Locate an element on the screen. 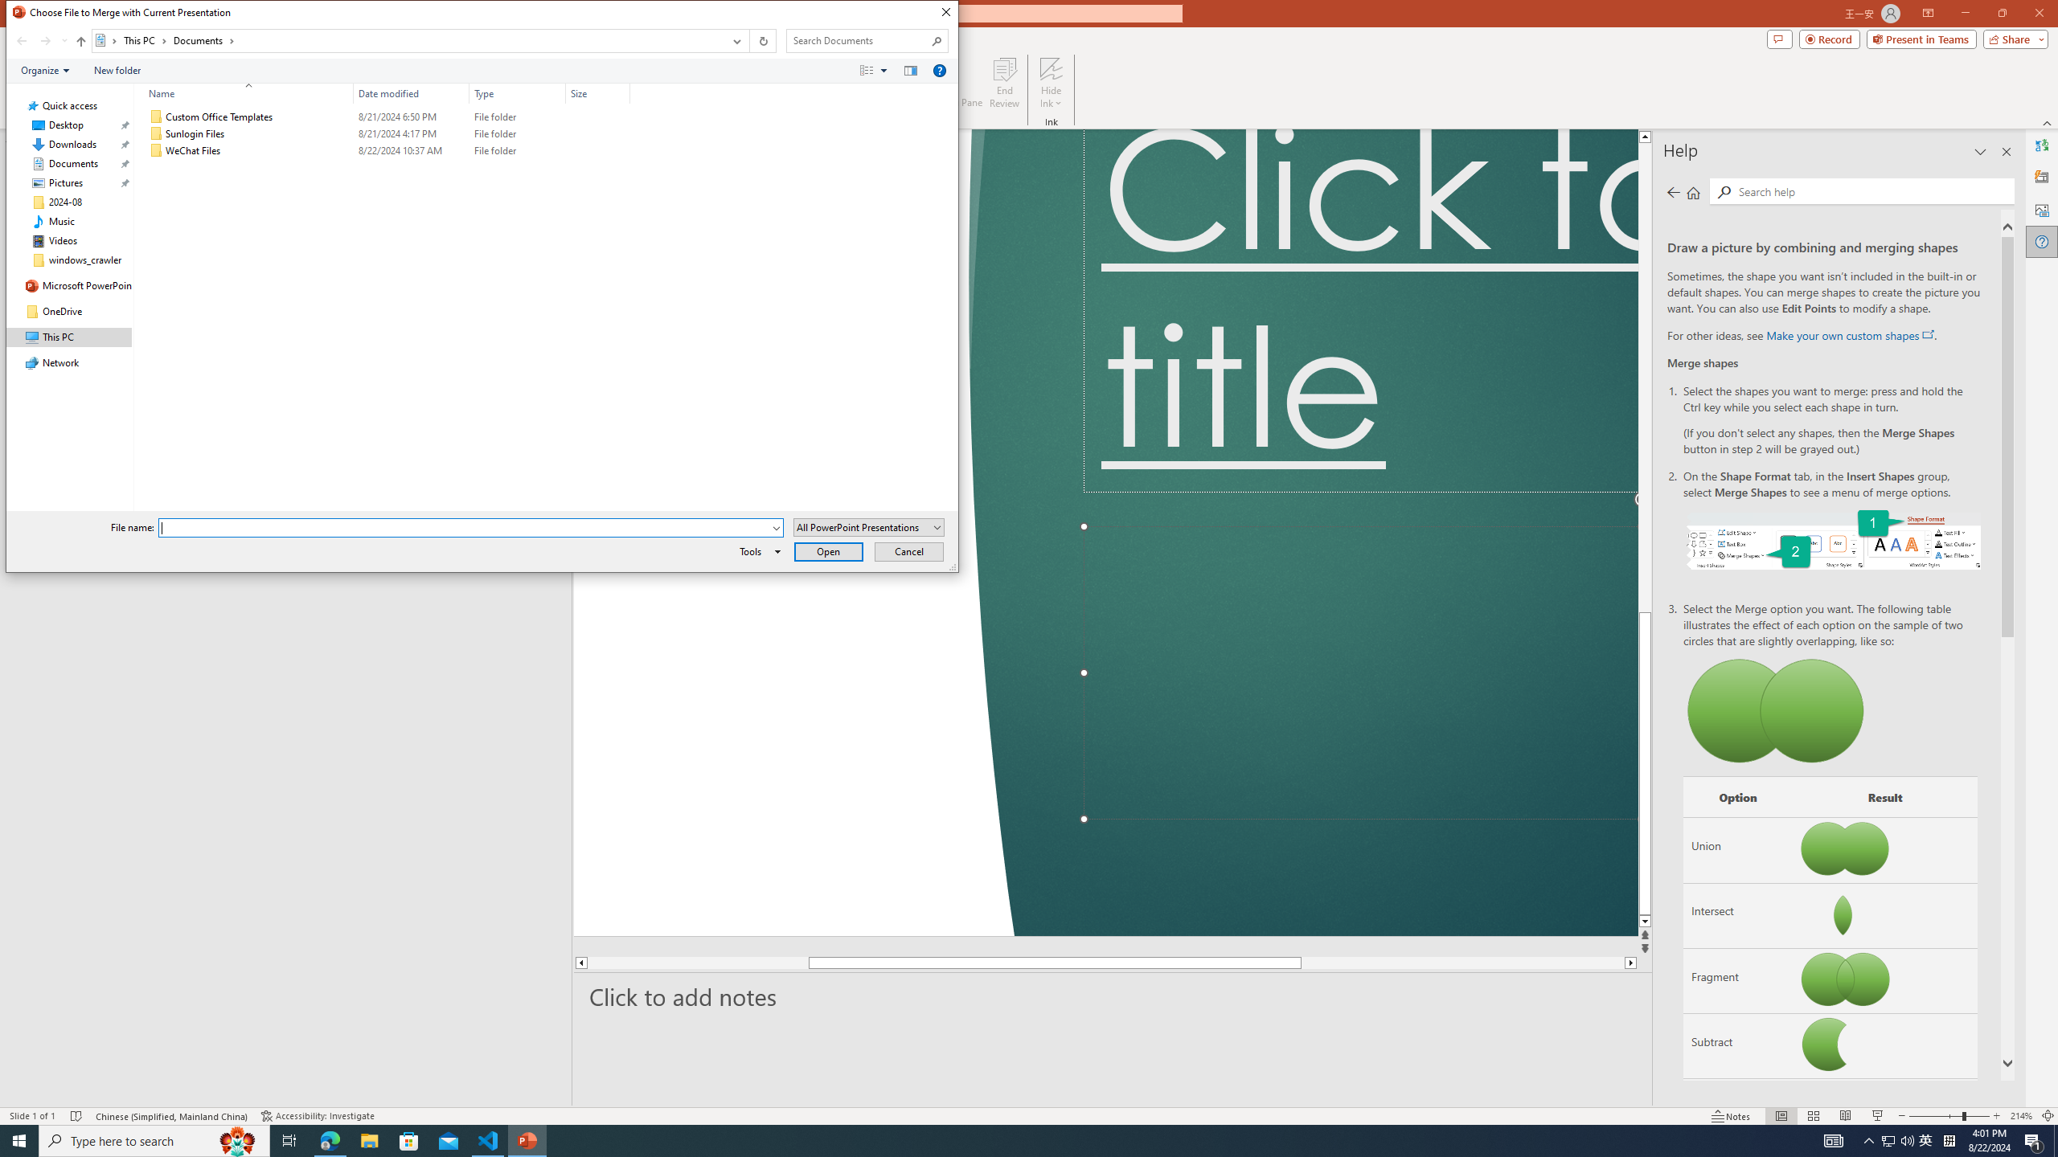  Recent locations is located at coordinates (64, 41).